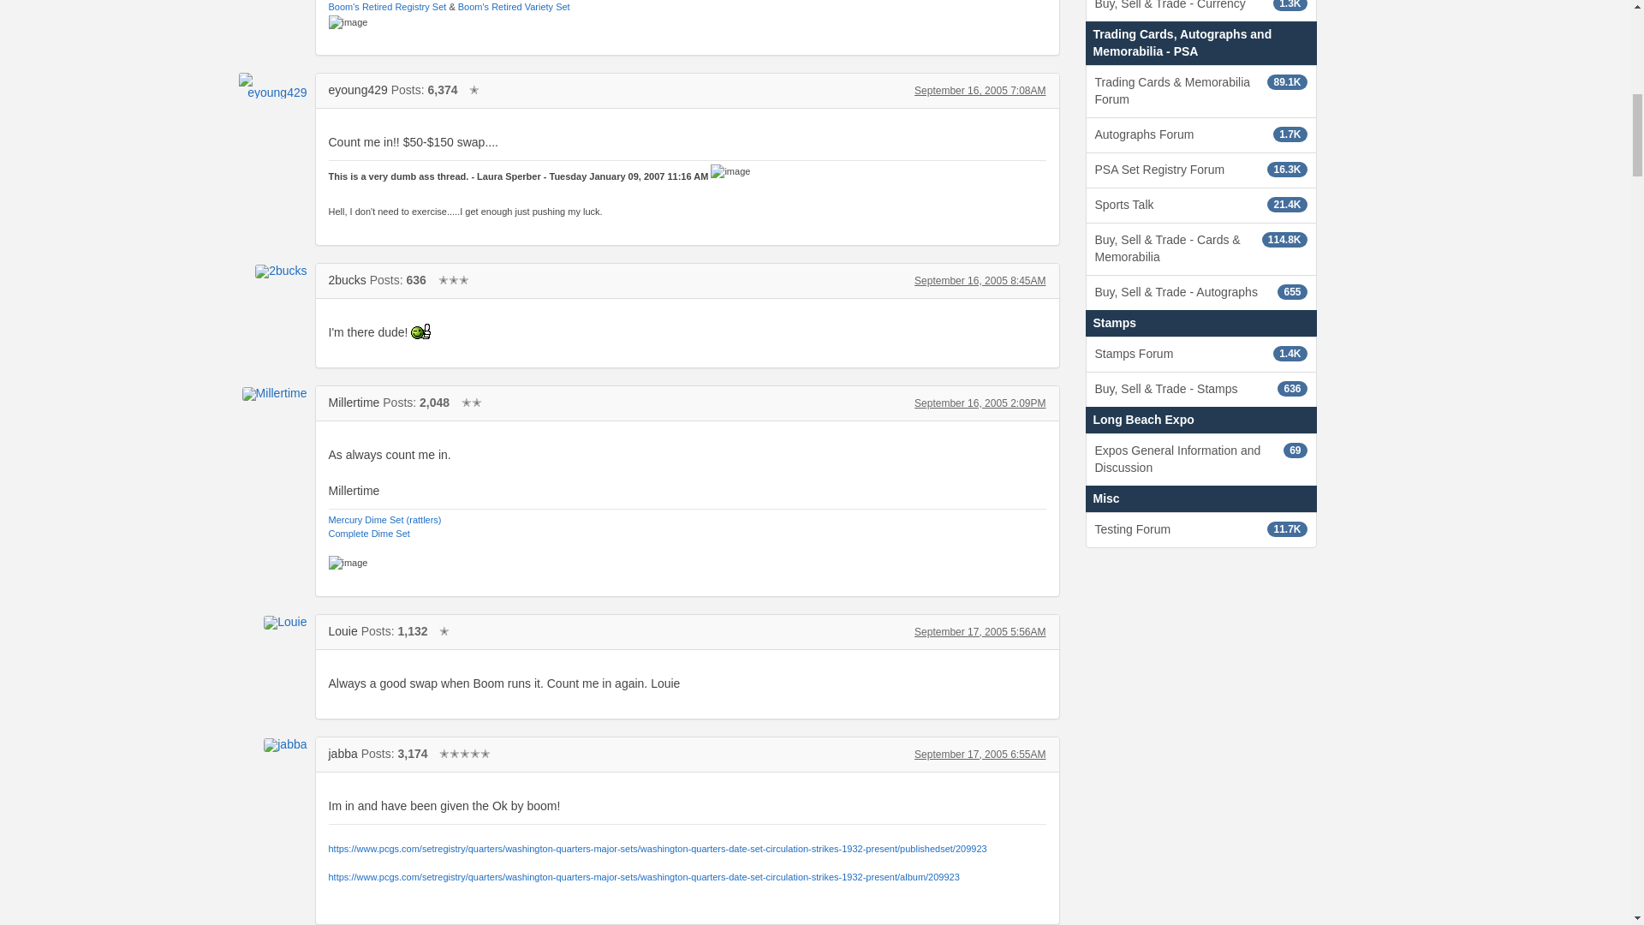 The width and height of the screenshot is (1644, 925). What do you see at coordinates (980, 280) in the screenshot?
I see `September 16, 2005 8:45AM` at bounding box center [980, 280].